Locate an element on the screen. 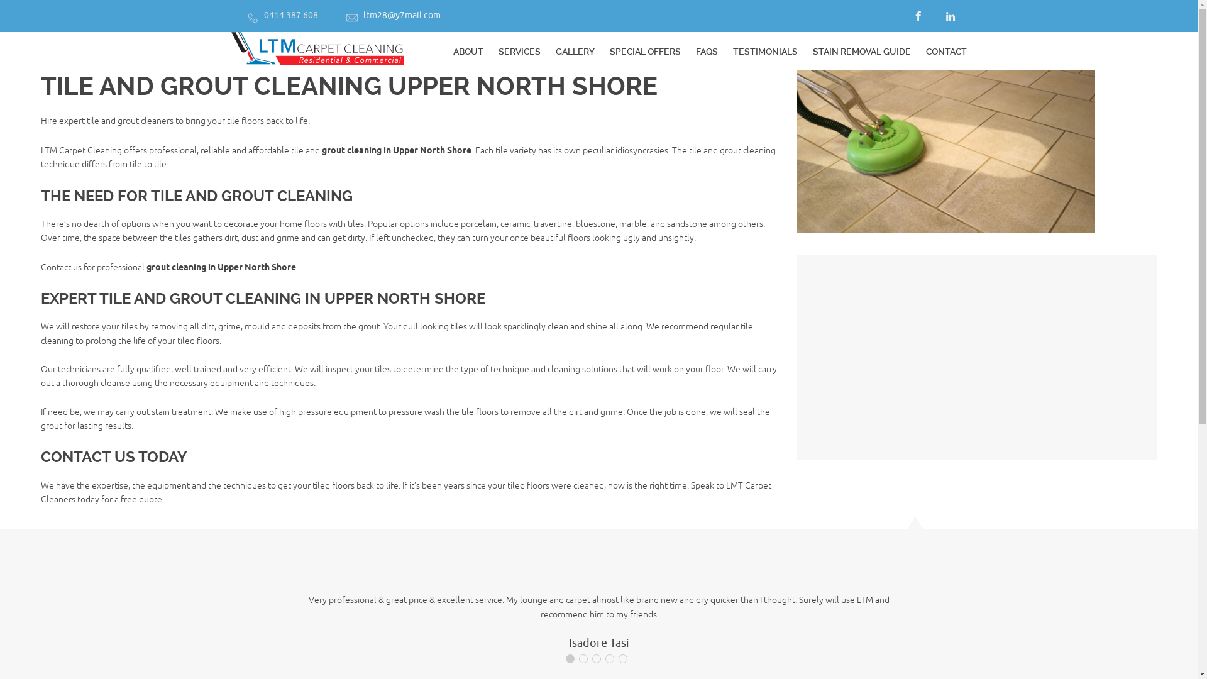 The height and width of the screenshot is (679, 1207). SERVICES is located at coordinates (519, 52).